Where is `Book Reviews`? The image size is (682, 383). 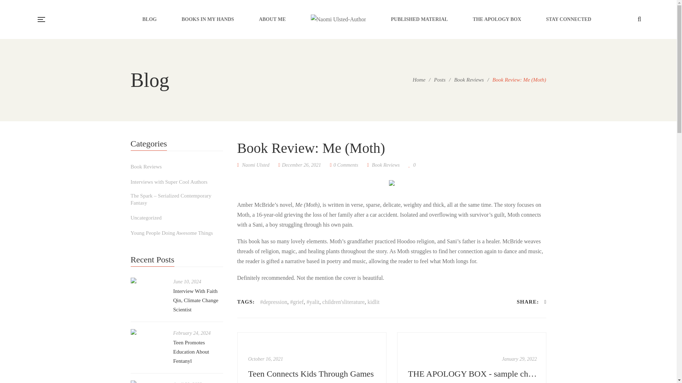 Book Reviews is located at coordinates (146, 167).